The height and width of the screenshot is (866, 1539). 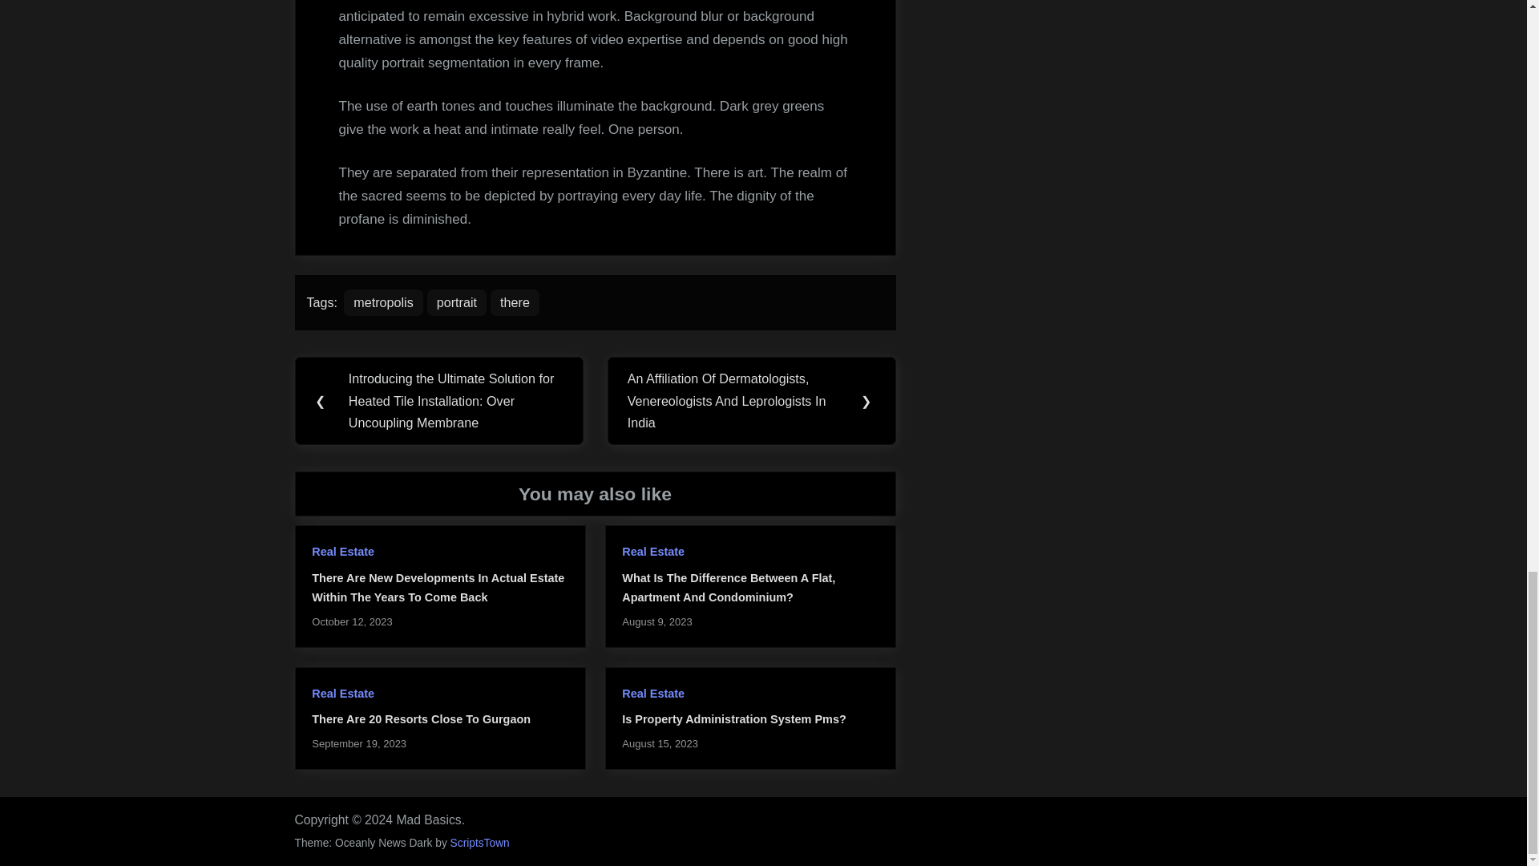 I want to click on There Are 20 Resorts Close To Gurgaon, so click(x=422, y=718).